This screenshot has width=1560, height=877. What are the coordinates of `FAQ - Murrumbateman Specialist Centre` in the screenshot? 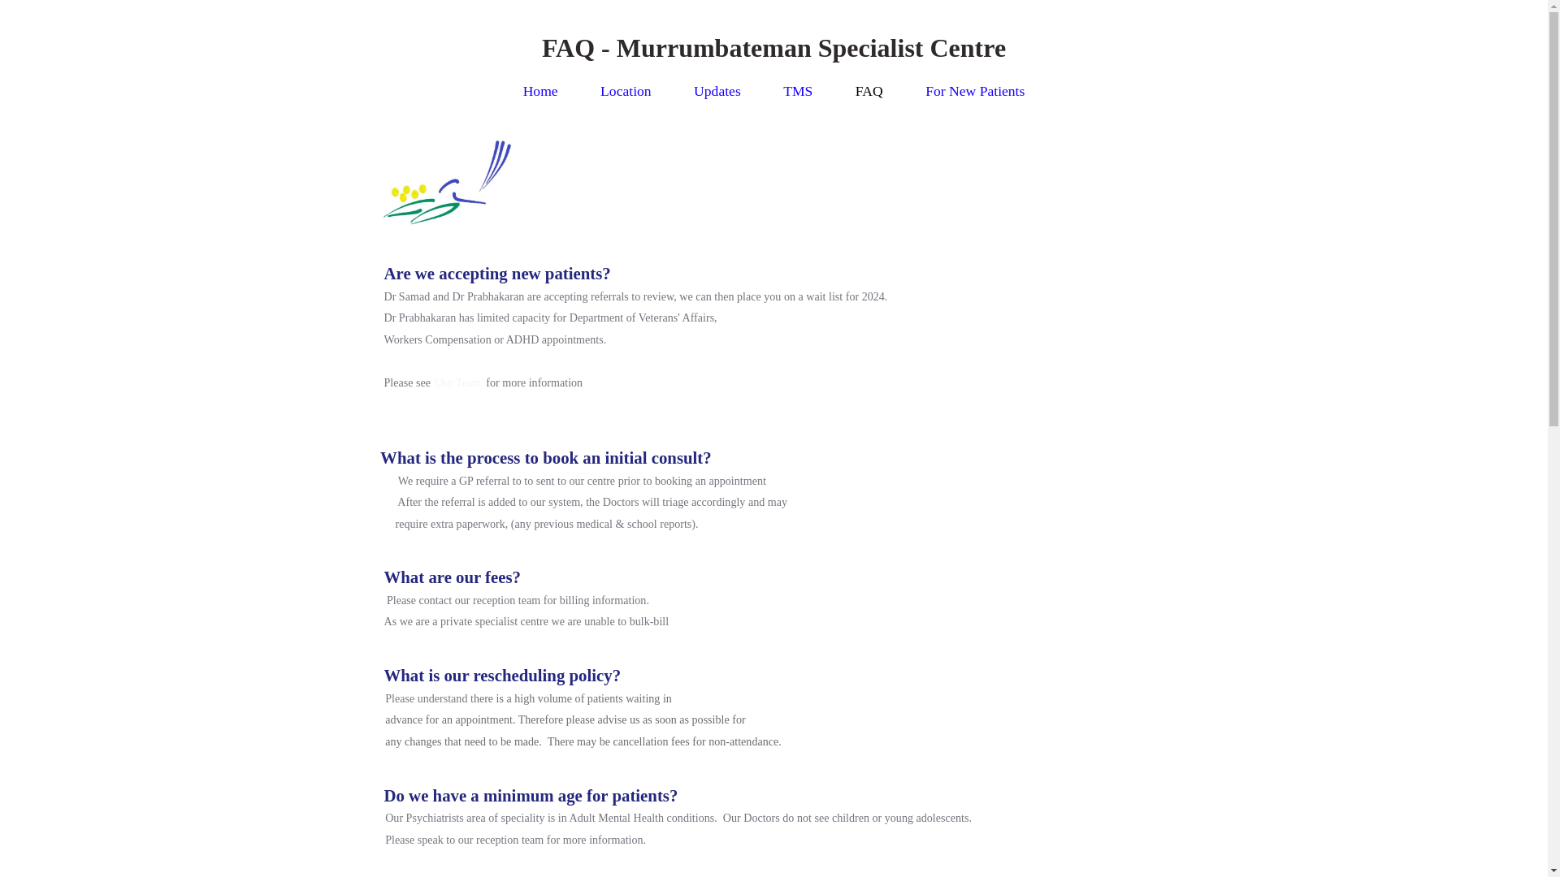 It's located at (773, 48).